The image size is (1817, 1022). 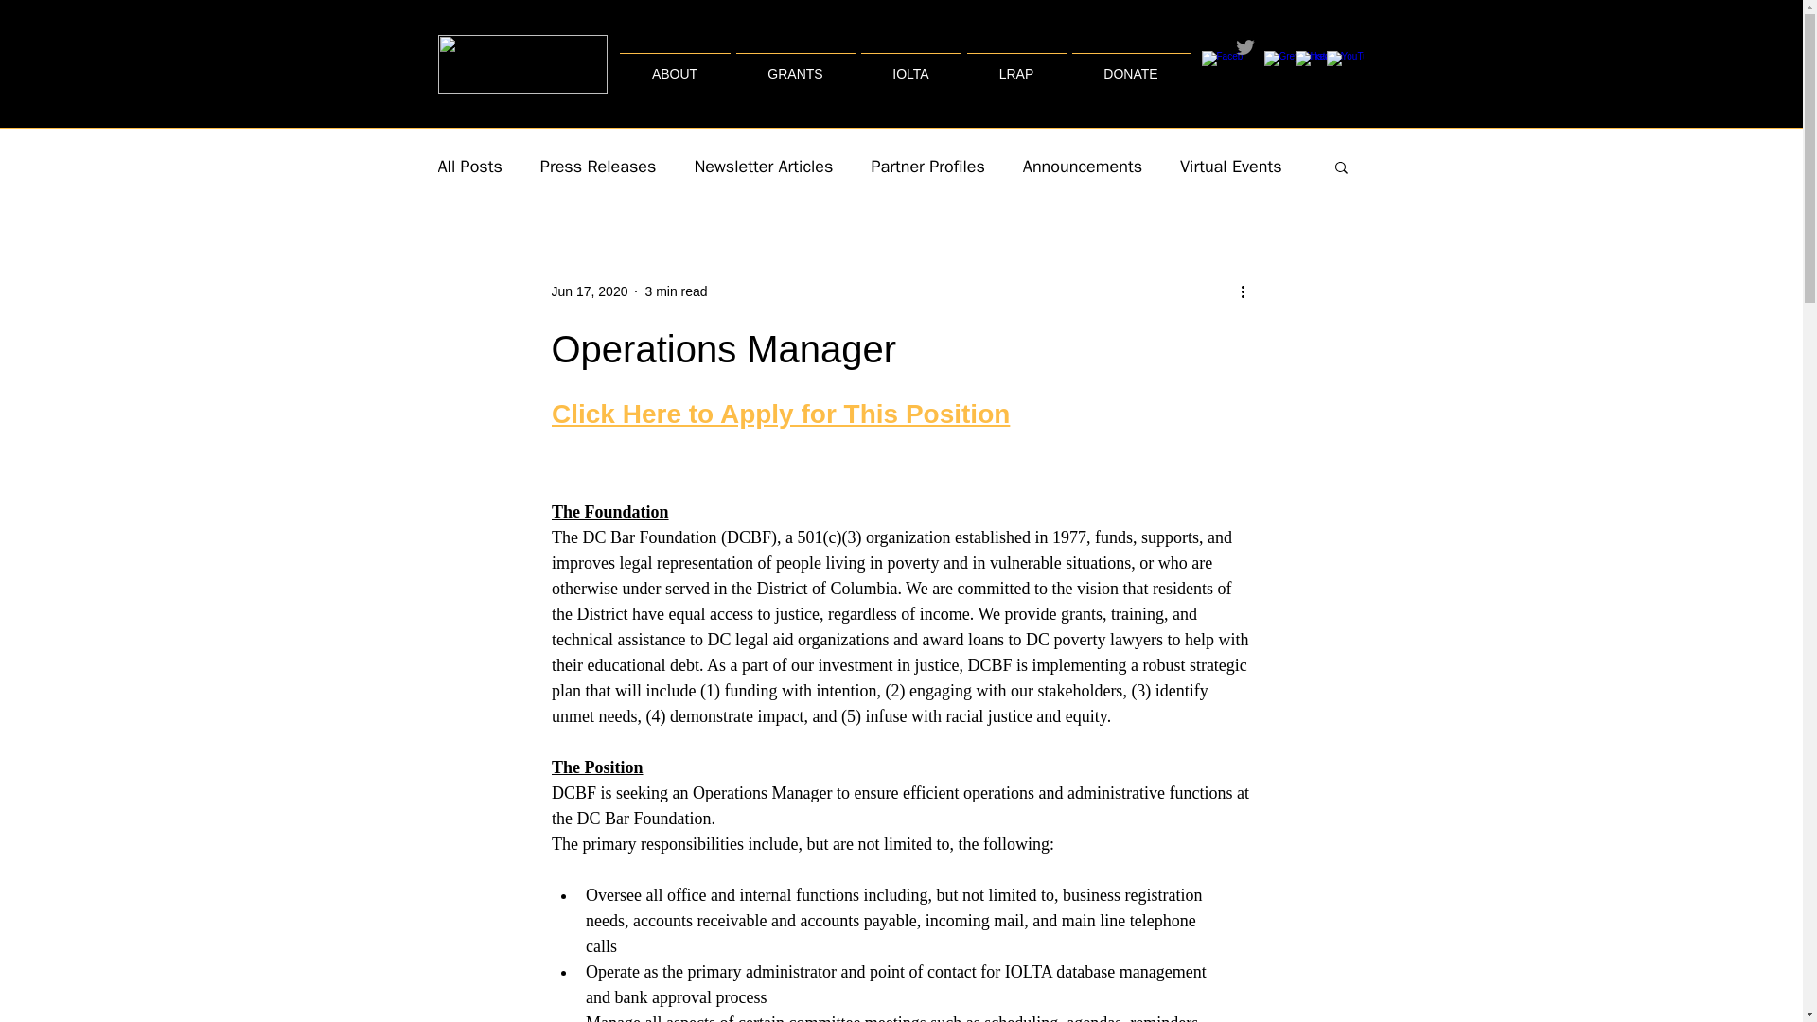 What do you see at coordinates (598, 167) in the screenshot?
I see `Press Releases` at bounding box center [598, 167].